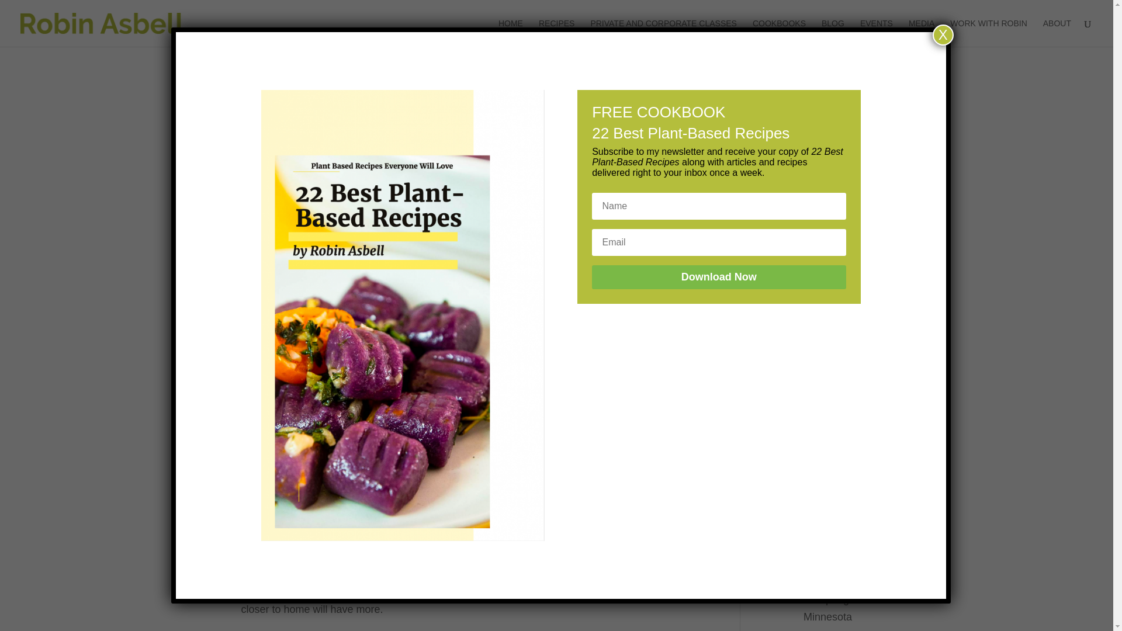 Image resolution: width=1122 pixels, height=631 pixels. What do you see at coordinates (1057, 33) in the screenshot?
I see `ABOUT` at bounding box center [1057, 33].